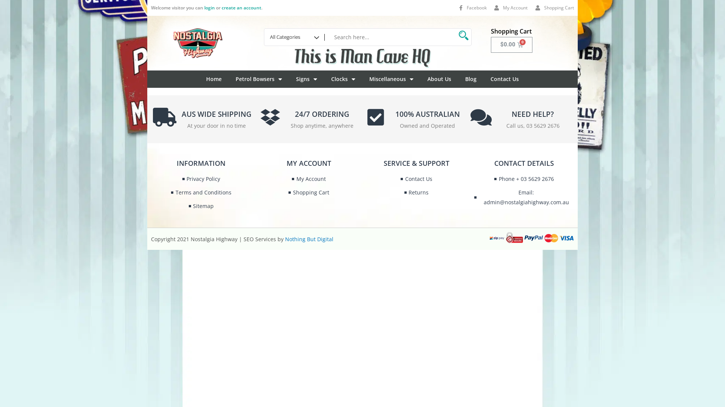  Describe the element at coordinates (510, 8) in the screenshot. I see `My Account` at that location.